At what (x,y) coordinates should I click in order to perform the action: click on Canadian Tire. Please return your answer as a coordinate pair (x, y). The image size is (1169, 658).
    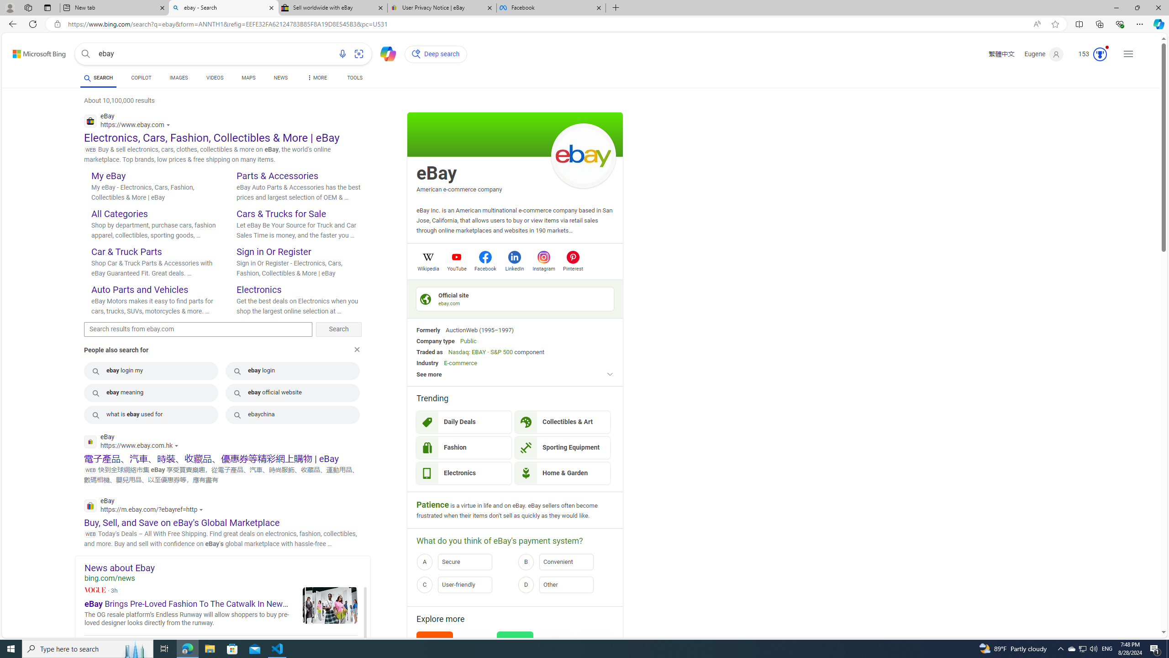
    Looking at the image, I should click on (555, 660).